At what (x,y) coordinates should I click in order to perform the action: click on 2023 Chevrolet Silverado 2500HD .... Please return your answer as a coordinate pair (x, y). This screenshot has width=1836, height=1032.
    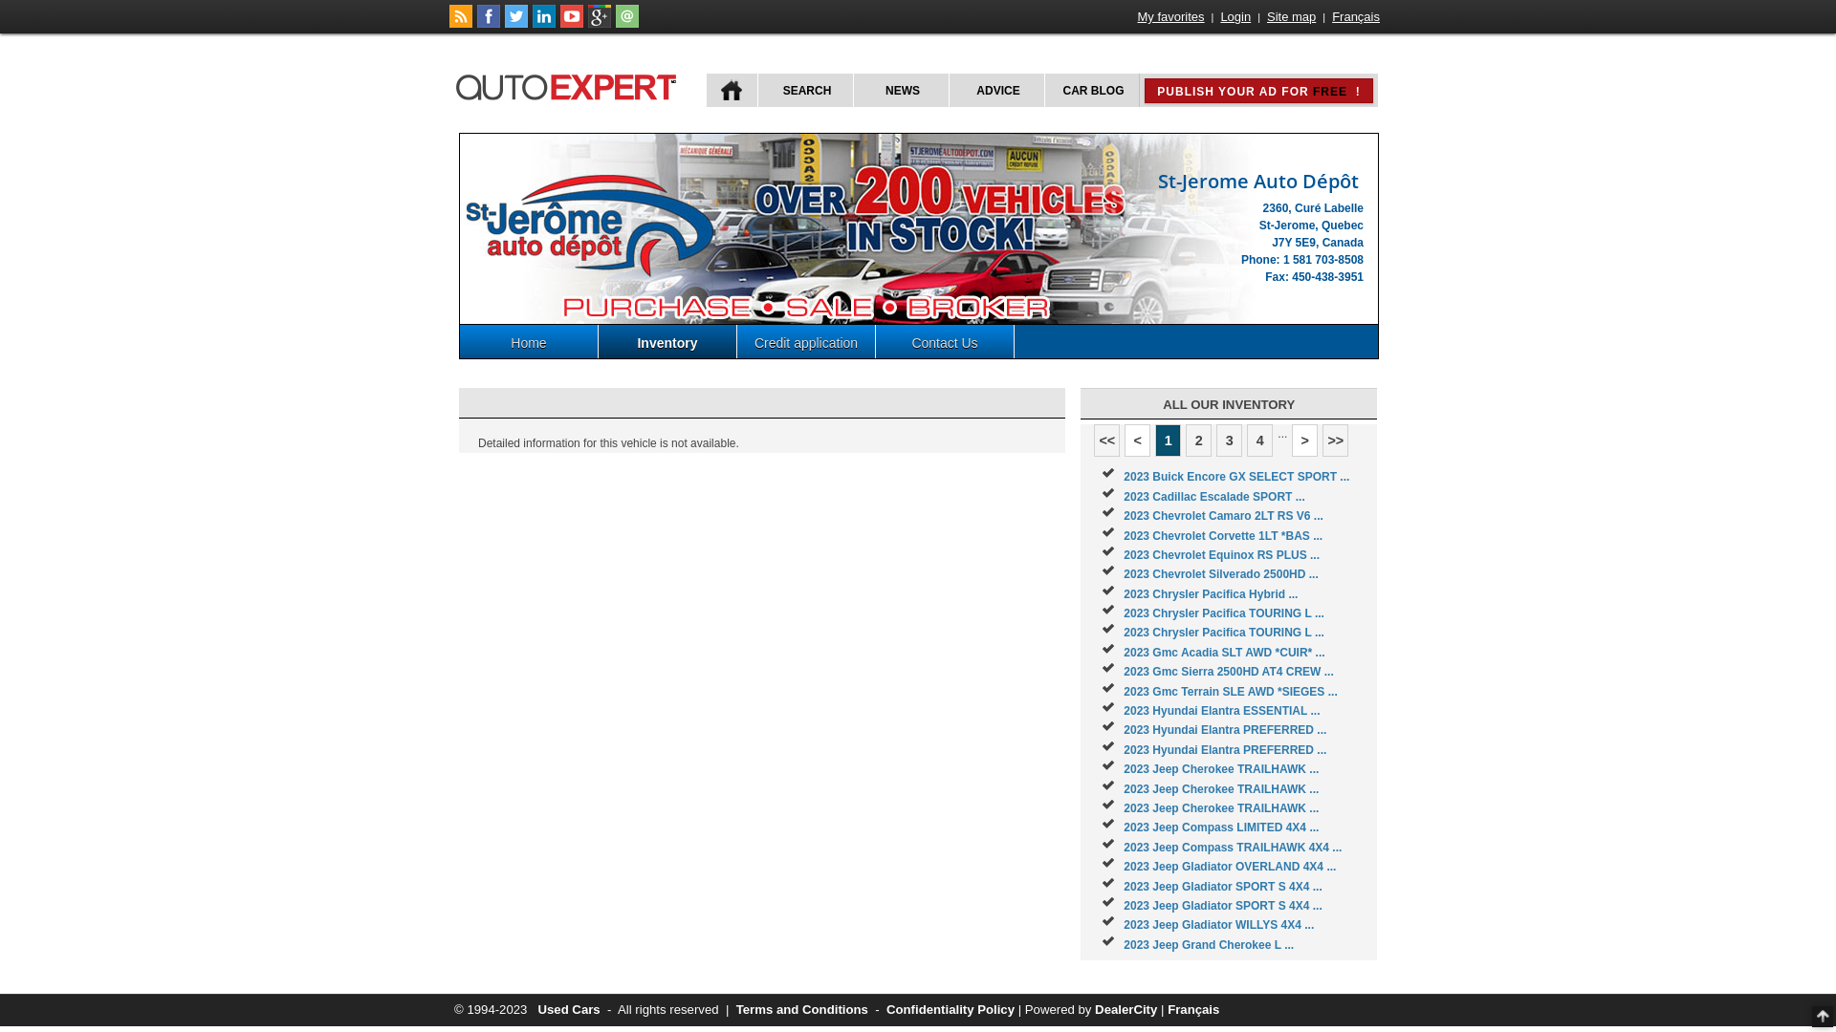
    Looking at the image, I should click on (1220, 574).